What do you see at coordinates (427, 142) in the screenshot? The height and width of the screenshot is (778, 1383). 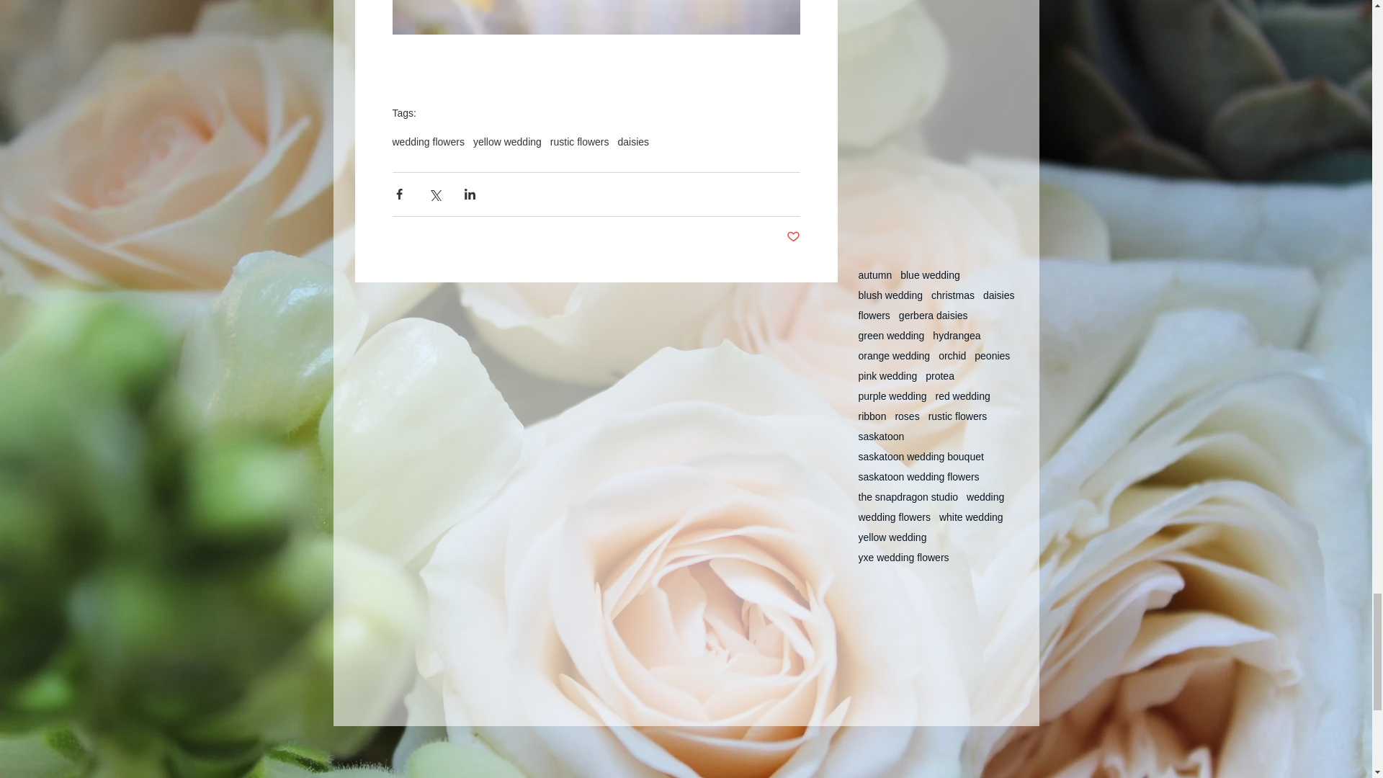 I see `wedding flowers` at bounding box center [427, 142].